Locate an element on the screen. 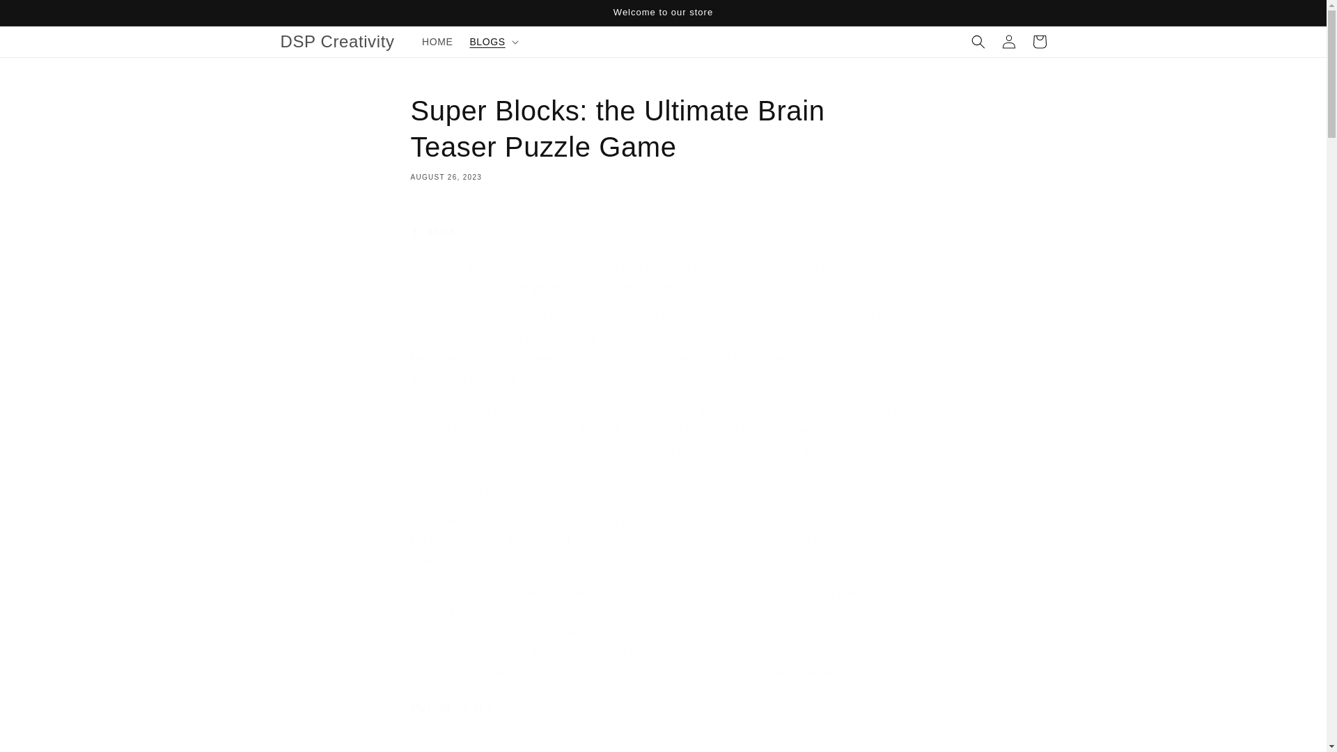 This screenshot has width=1337, height=752. Skip to content is located at coordinates (42, 16).